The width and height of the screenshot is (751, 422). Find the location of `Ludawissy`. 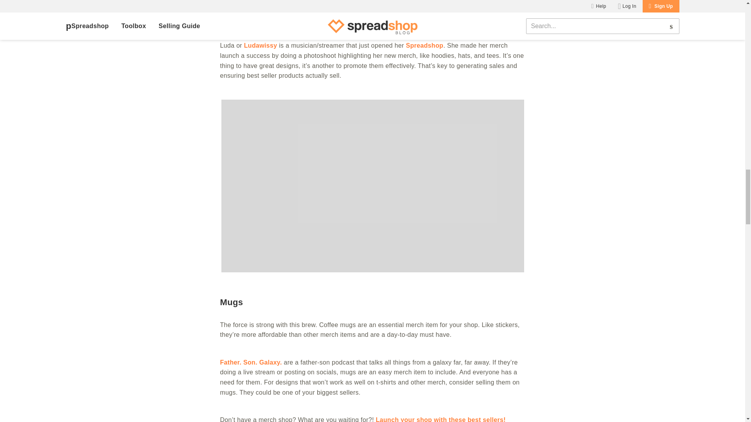

Ludawissy is located at coordinates (261, 45).